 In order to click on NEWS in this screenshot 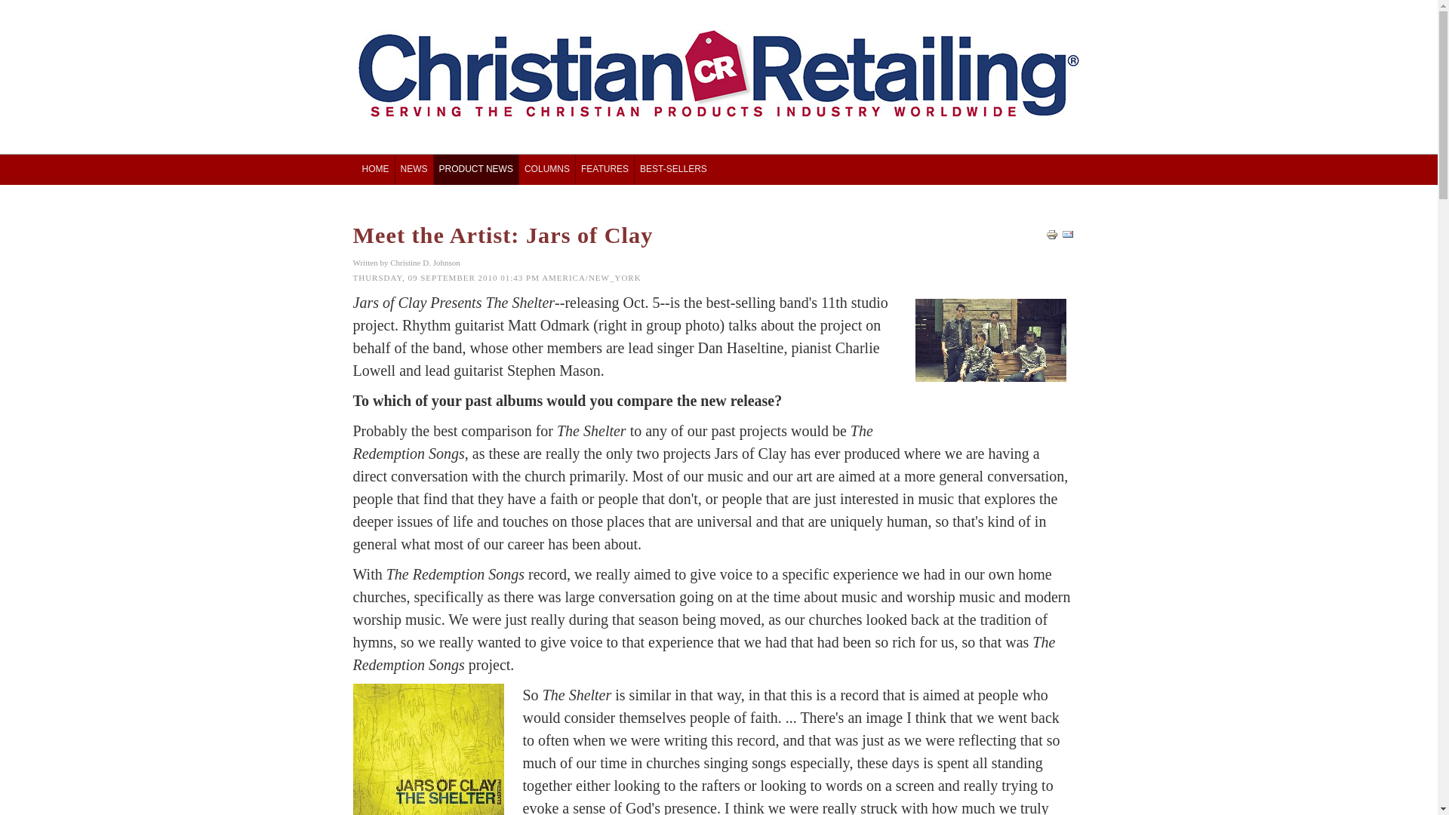, I will do `click(414, 168)`.